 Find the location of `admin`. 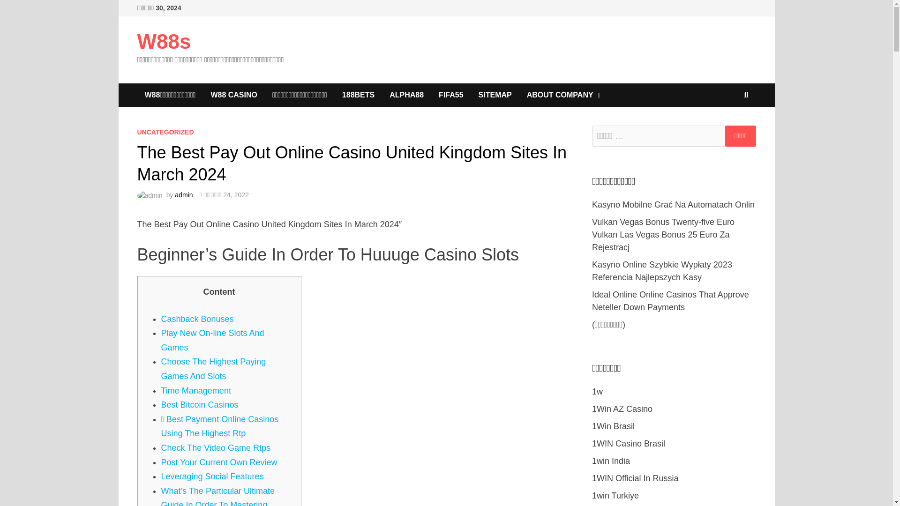

admin is located at coordinates (183, 195).